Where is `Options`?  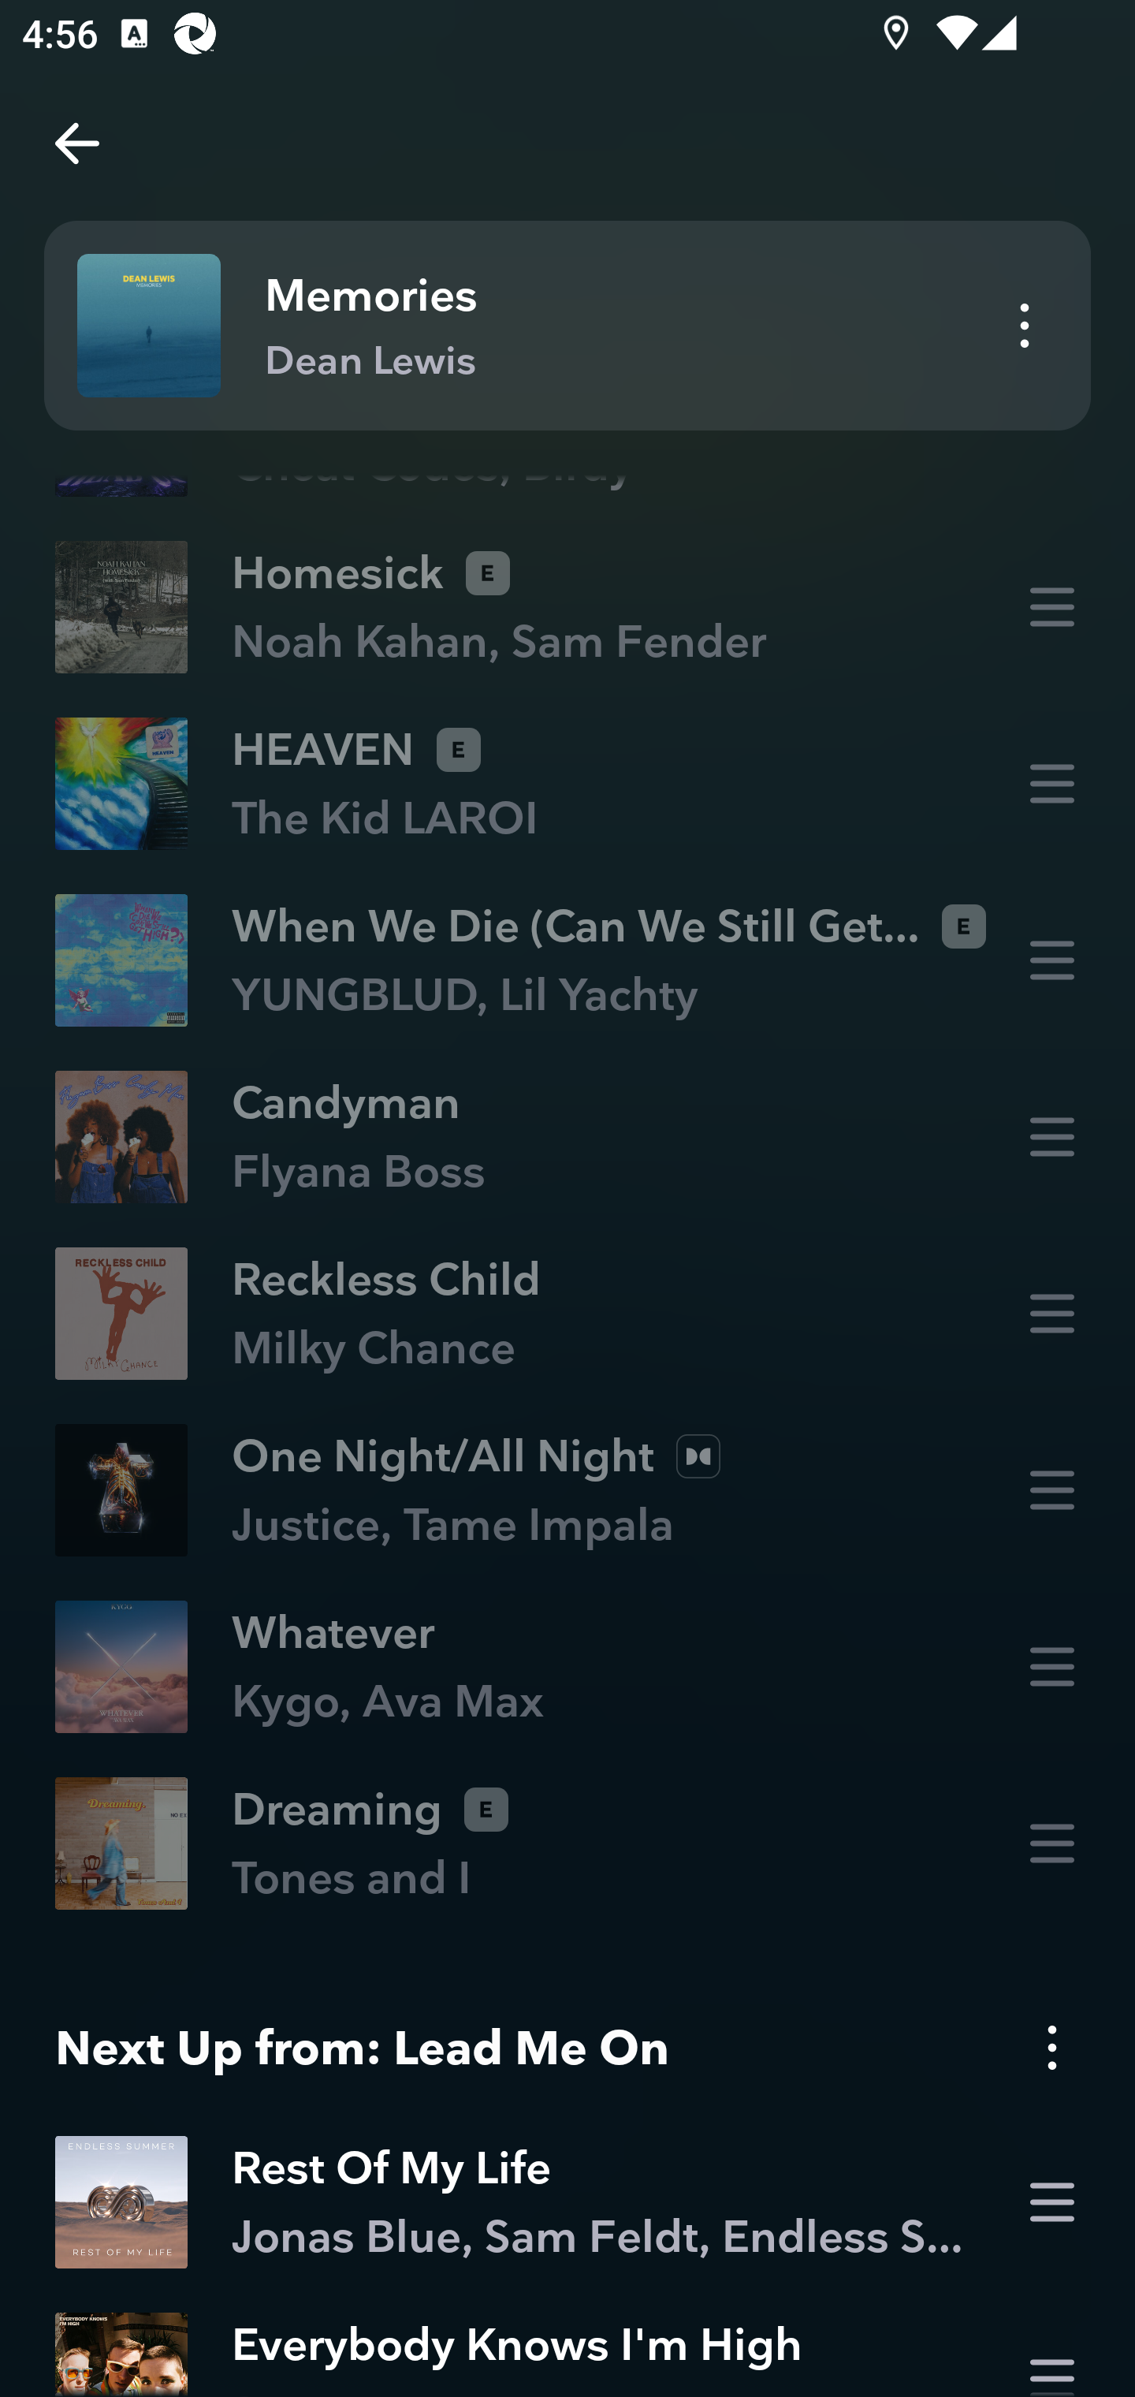 Options is located at coordinates (1051, 2048).